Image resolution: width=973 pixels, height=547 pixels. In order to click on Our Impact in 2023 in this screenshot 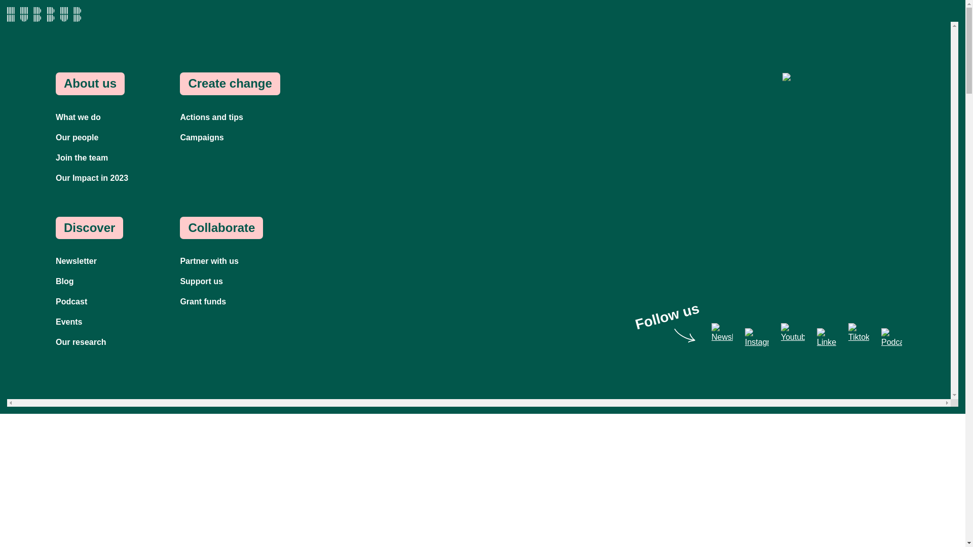, I will do `click(92, 178)`.